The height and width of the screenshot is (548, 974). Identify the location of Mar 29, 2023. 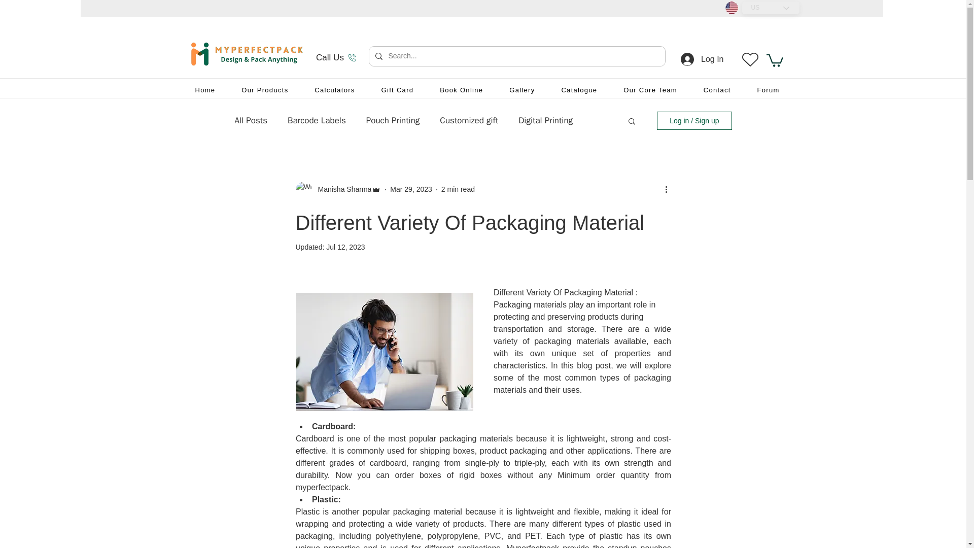
(411, 189).